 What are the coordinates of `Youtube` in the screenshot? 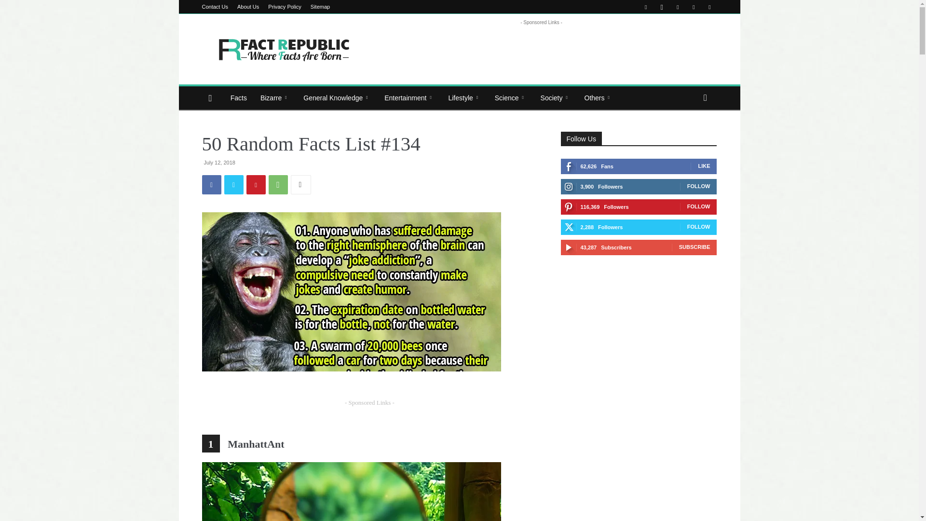 It's located at (709, 7).